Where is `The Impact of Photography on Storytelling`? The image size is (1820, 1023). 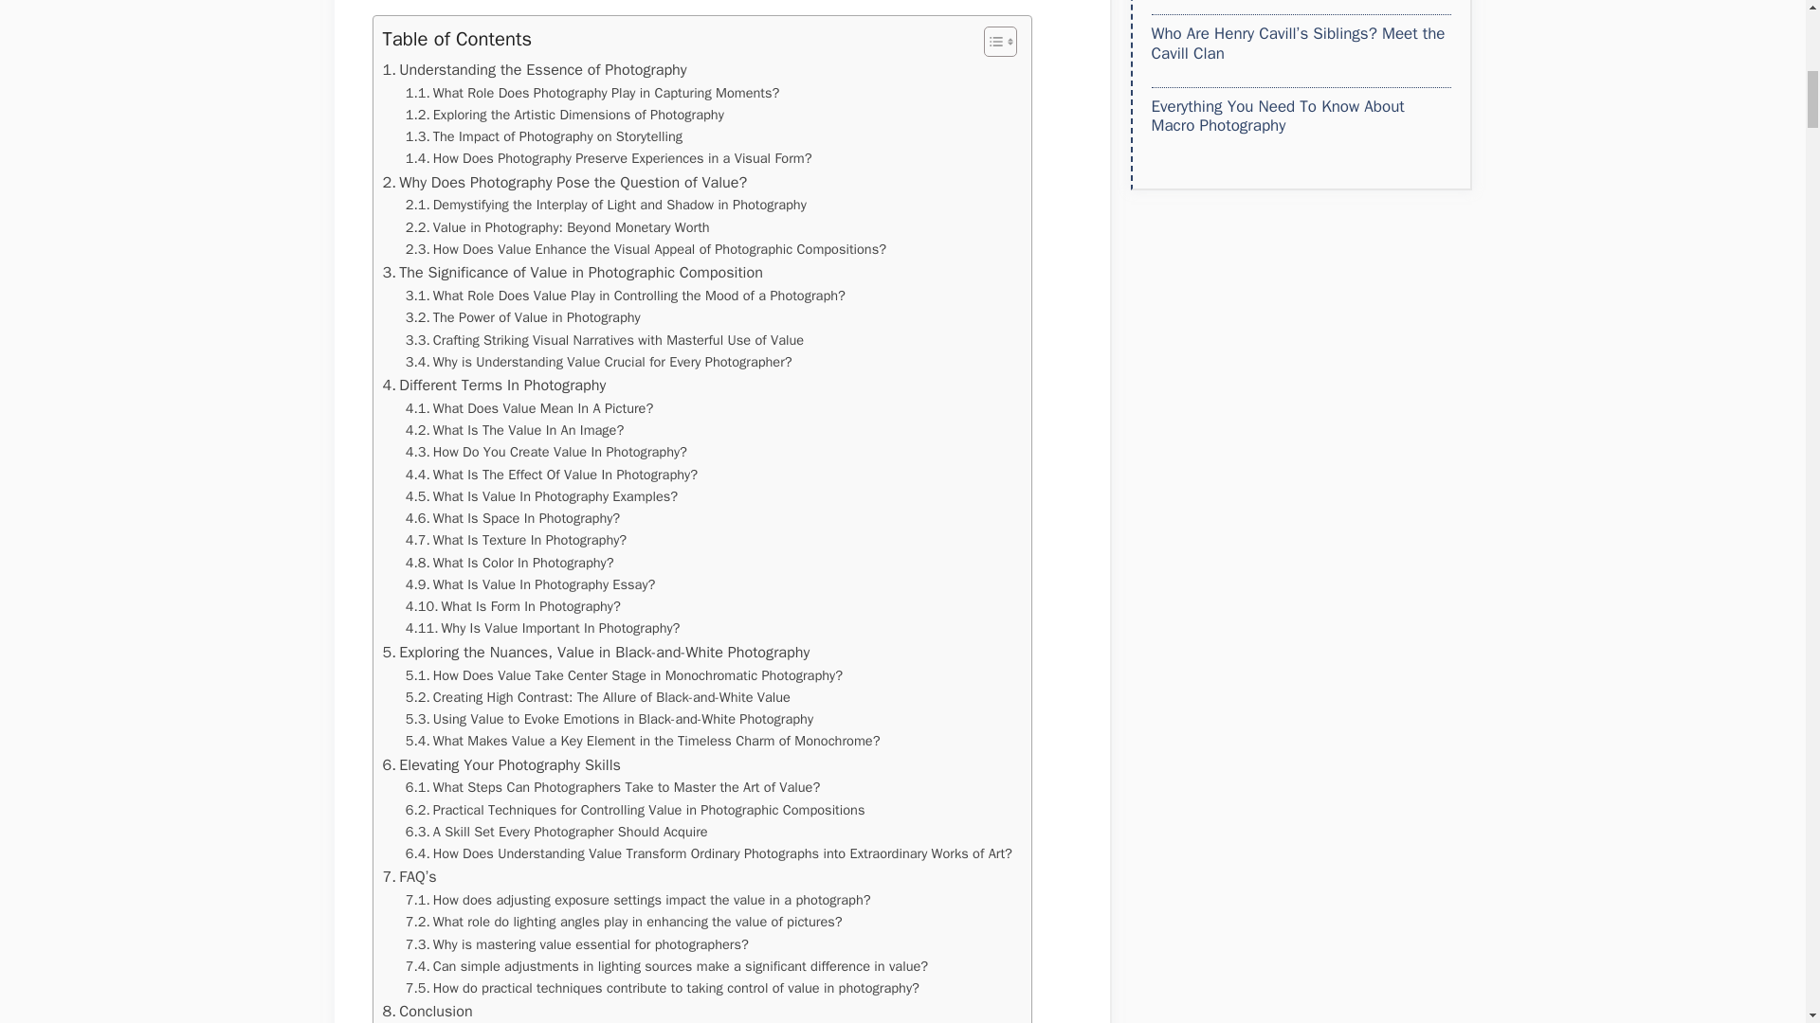
The Impact of Photography on Storytelling is located at coordinates (544, 136).